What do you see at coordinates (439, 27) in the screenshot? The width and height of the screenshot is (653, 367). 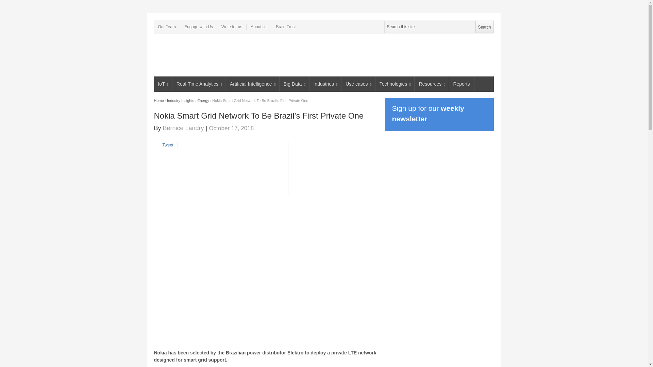 I see `Search this site` at bounding box center [439, 27].